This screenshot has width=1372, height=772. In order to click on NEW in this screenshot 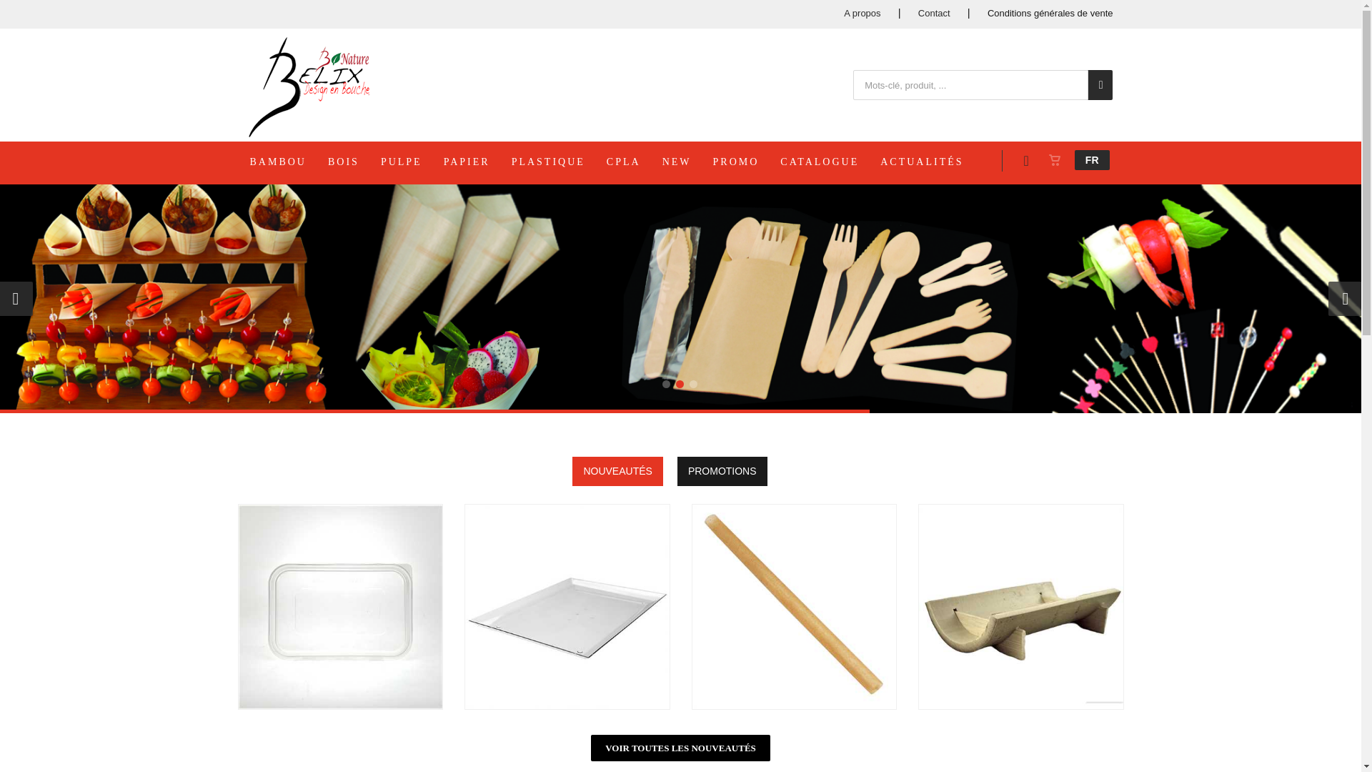, I will do `click(686, 162)`.